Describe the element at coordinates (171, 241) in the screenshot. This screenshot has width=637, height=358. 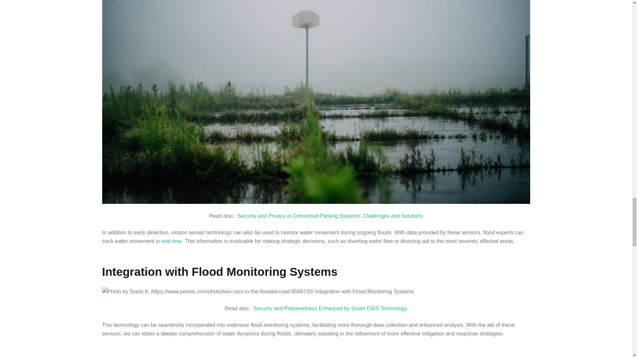
I see `real-time` at that location.